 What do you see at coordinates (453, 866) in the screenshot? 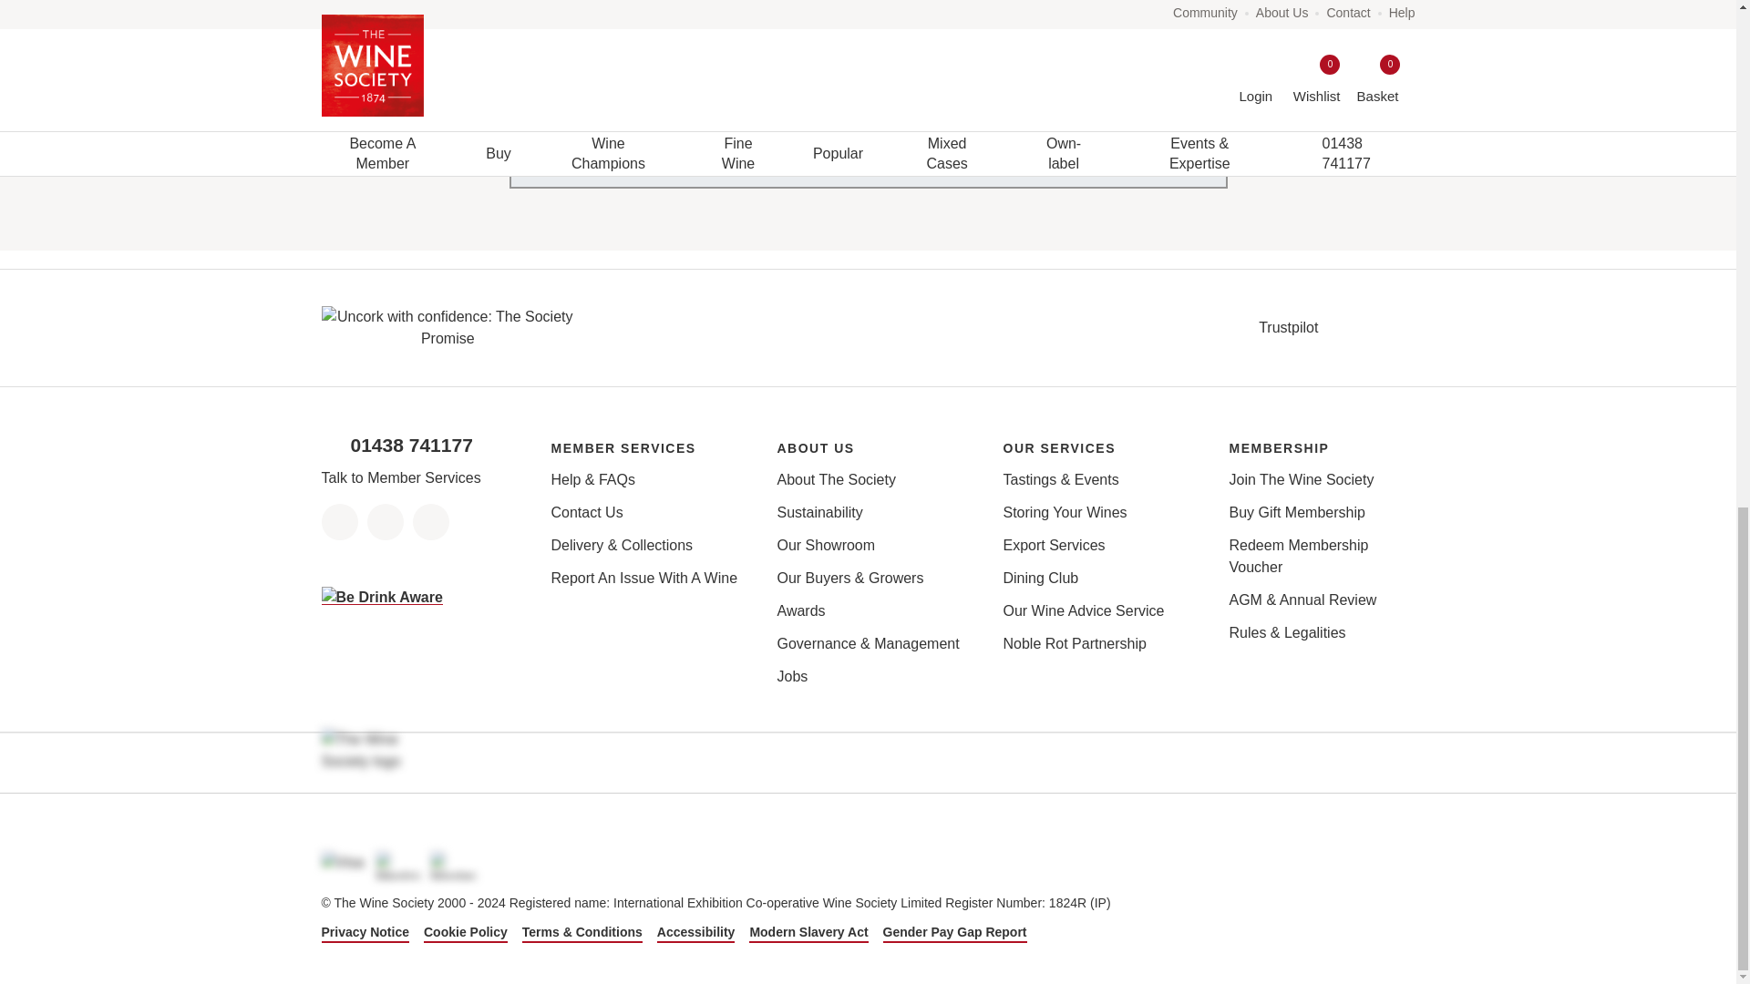
I see `Mastercard` at bounding box center [453, 866].